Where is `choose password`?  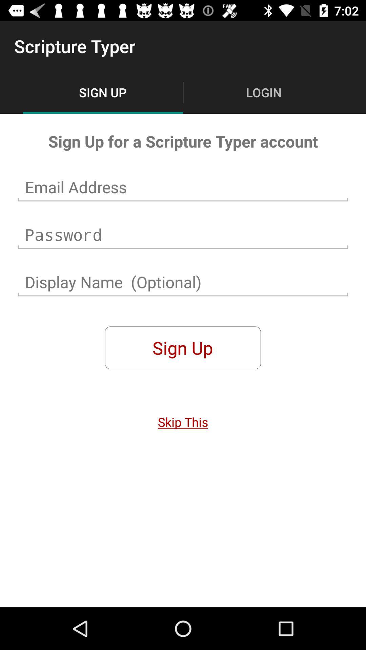
choose password is located at coordinates (183, 235).